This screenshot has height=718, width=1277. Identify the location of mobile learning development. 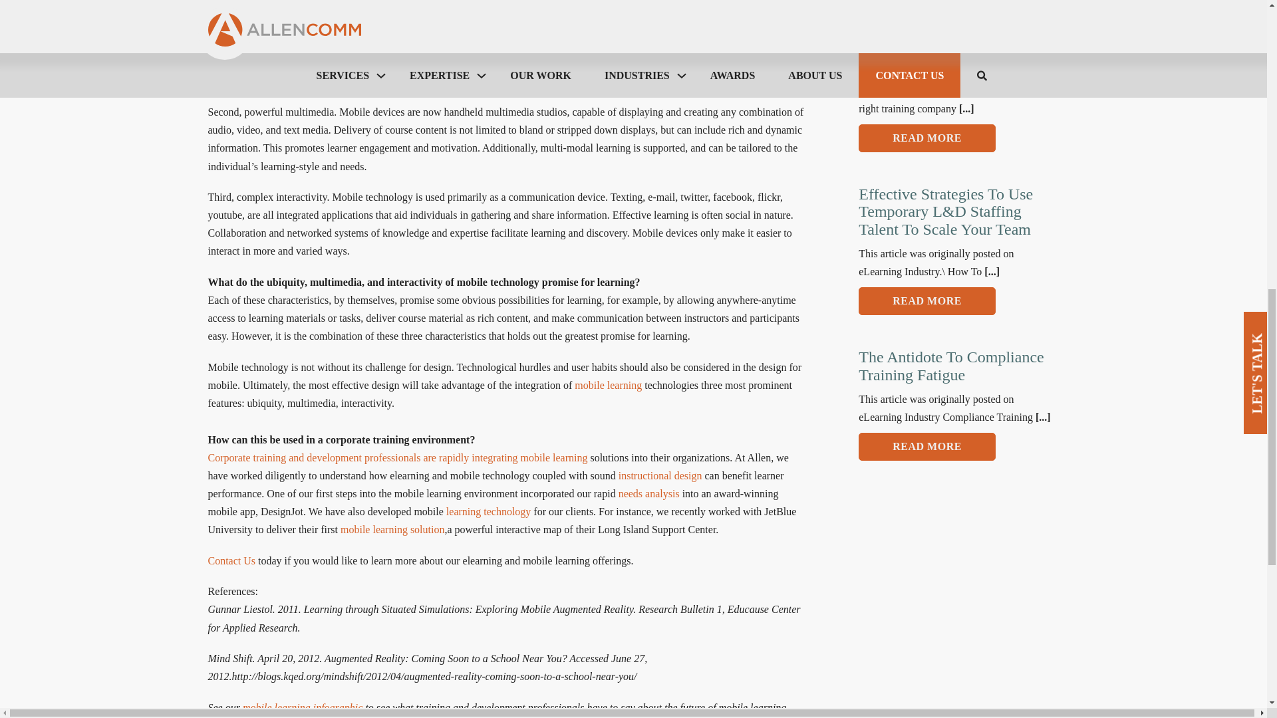
(392, 529).